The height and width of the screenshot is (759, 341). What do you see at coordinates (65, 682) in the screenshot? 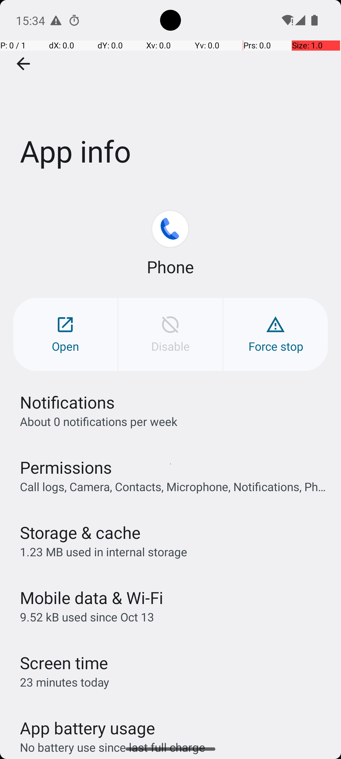
I see `23 minutes today` at bounding box center [65, 682].